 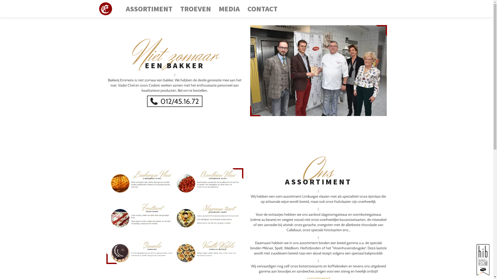 What do you see at coordinates (229, 9) in the screenshot?
I see `MEDIA` at bounding box center [229, 9].